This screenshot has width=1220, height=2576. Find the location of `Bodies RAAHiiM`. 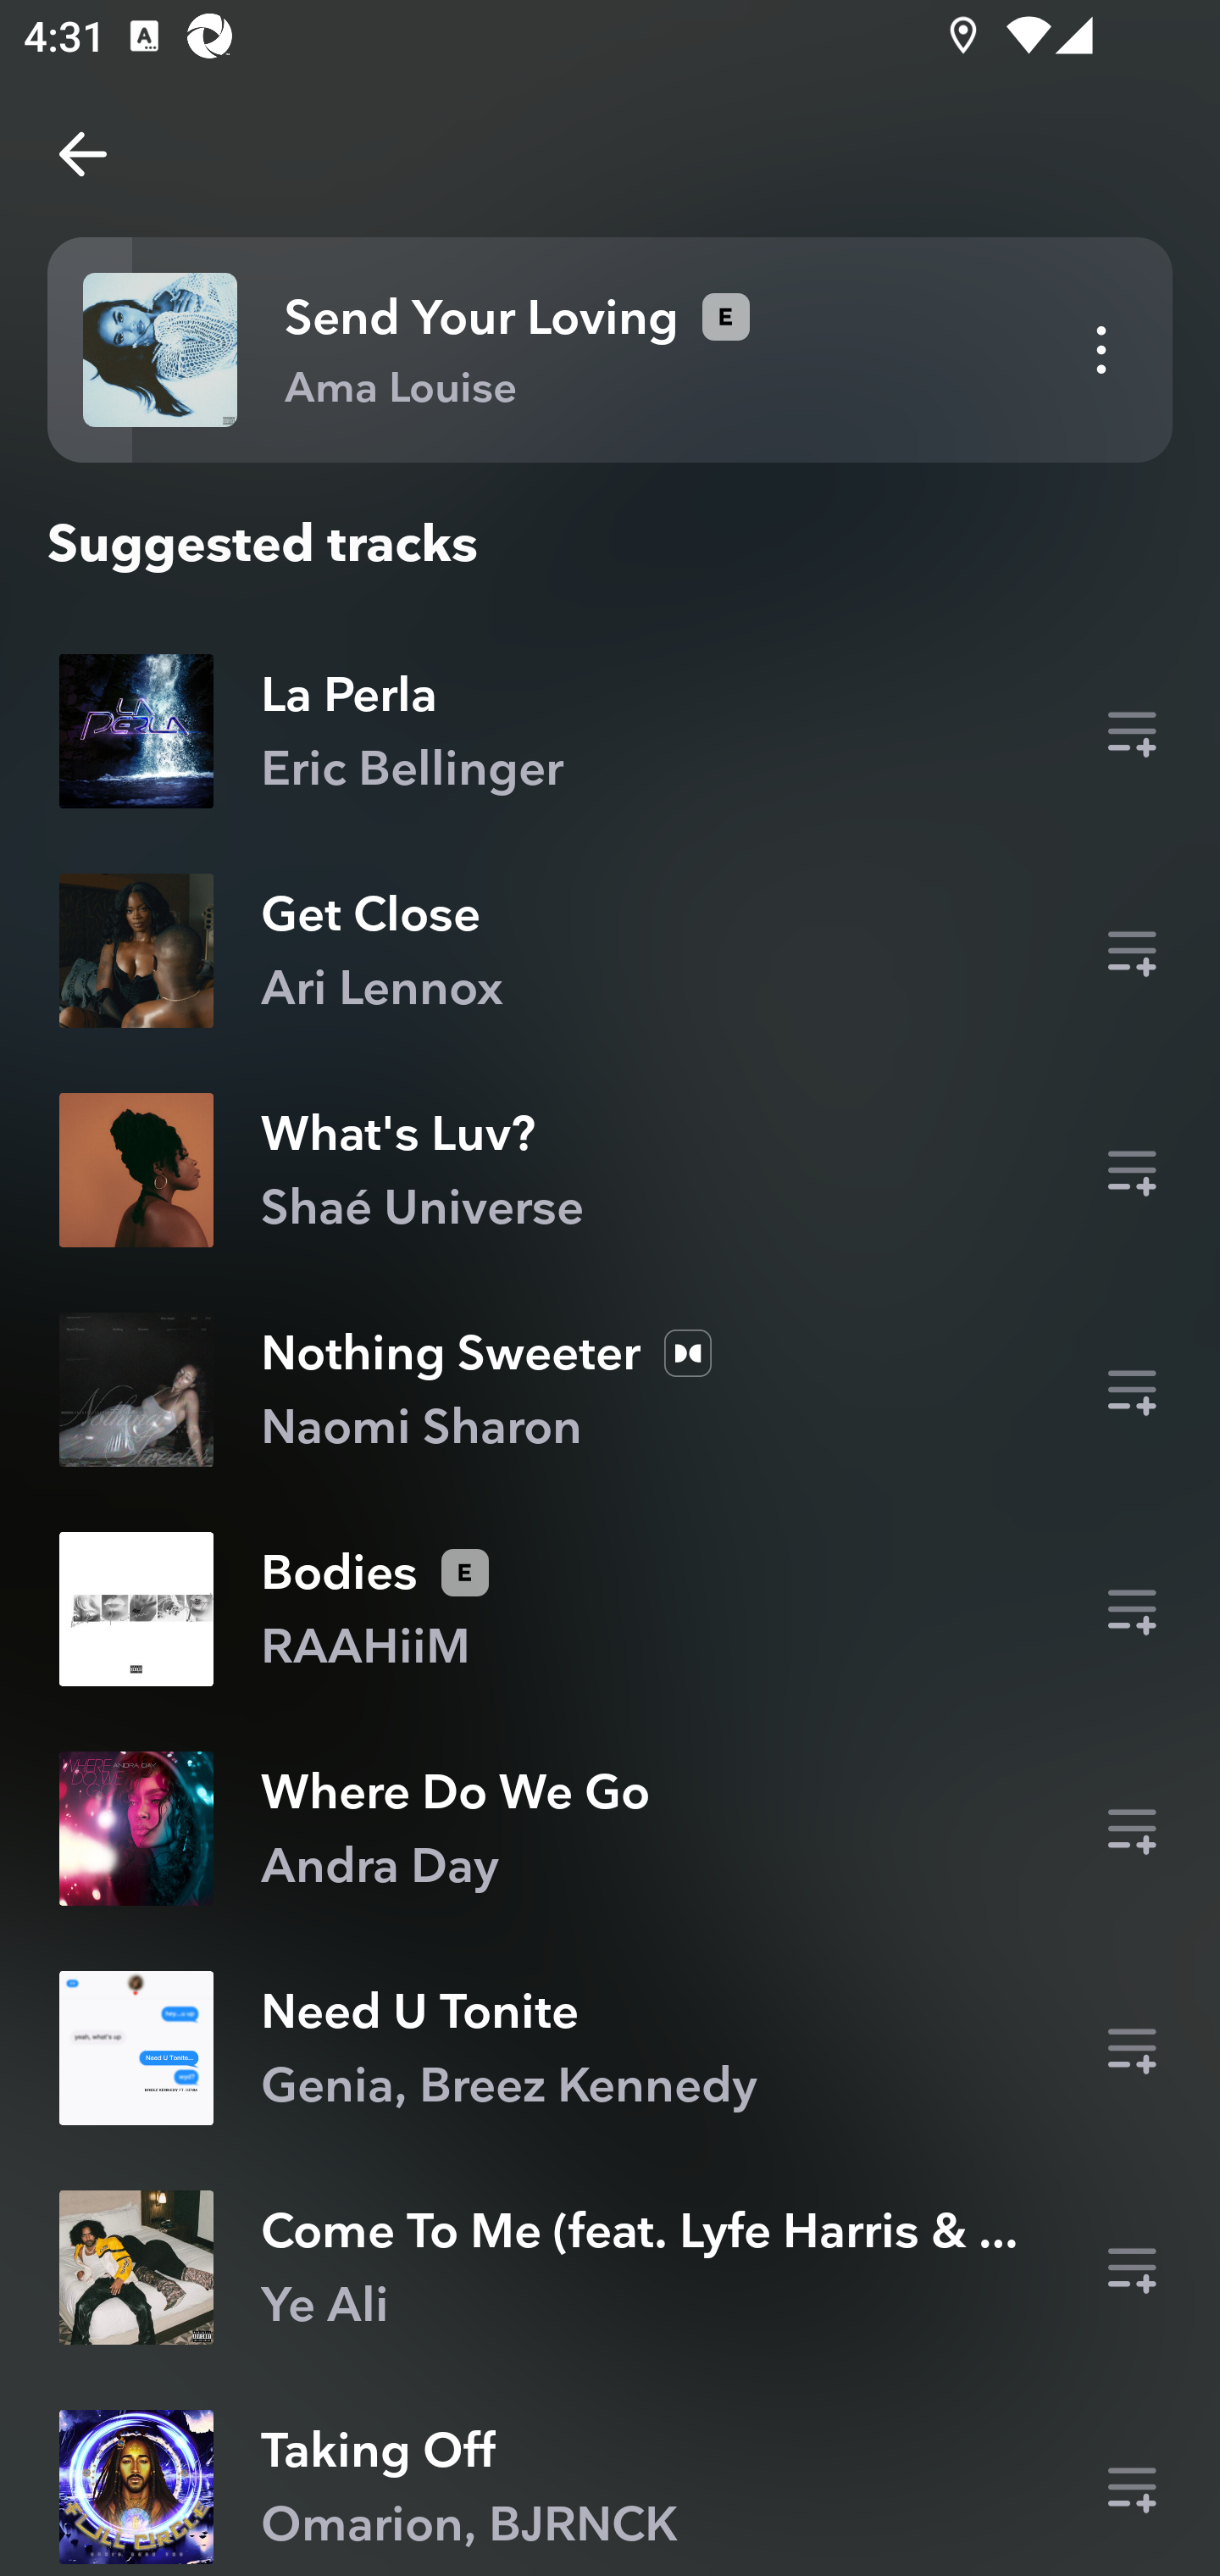

Bodies RAAHiiM is located at coordinates (610, 1610).